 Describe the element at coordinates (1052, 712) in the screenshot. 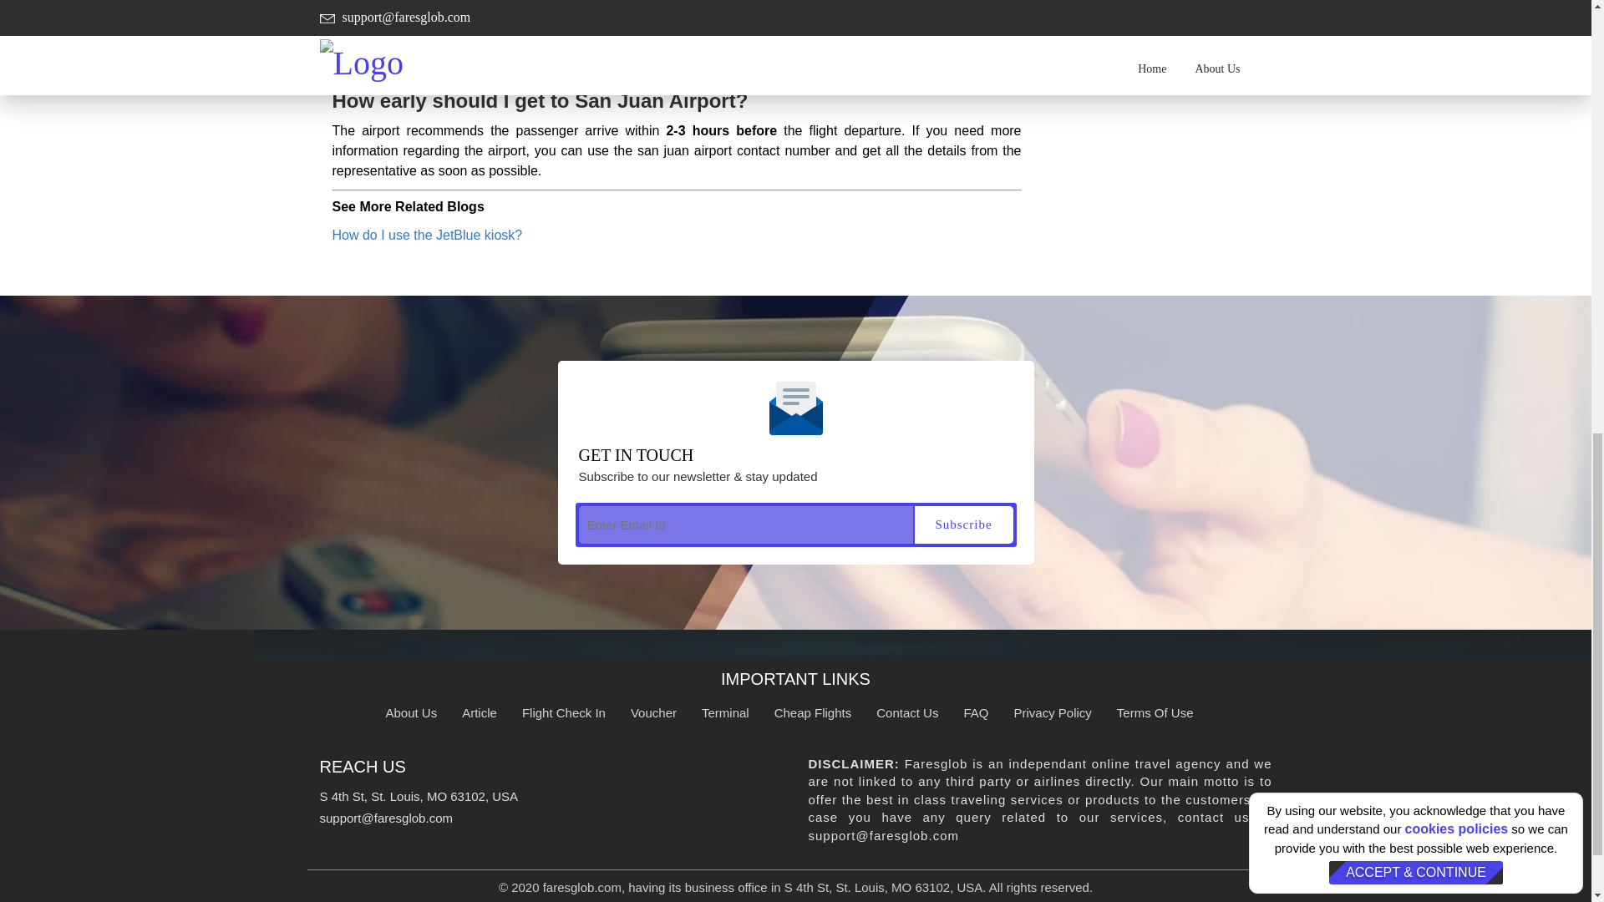

I see `Privacy Policy` at that location.